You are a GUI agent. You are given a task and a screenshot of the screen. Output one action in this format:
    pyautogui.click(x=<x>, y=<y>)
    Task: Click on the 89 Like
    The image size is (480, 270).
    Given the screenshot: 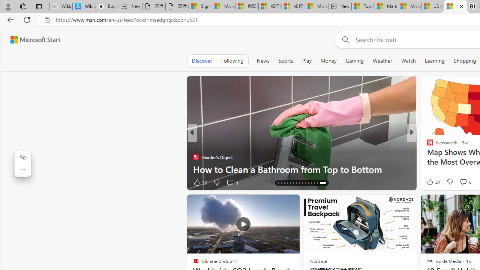 What is the action you would take?
    pyautogui.click(x=431, y=182)
    